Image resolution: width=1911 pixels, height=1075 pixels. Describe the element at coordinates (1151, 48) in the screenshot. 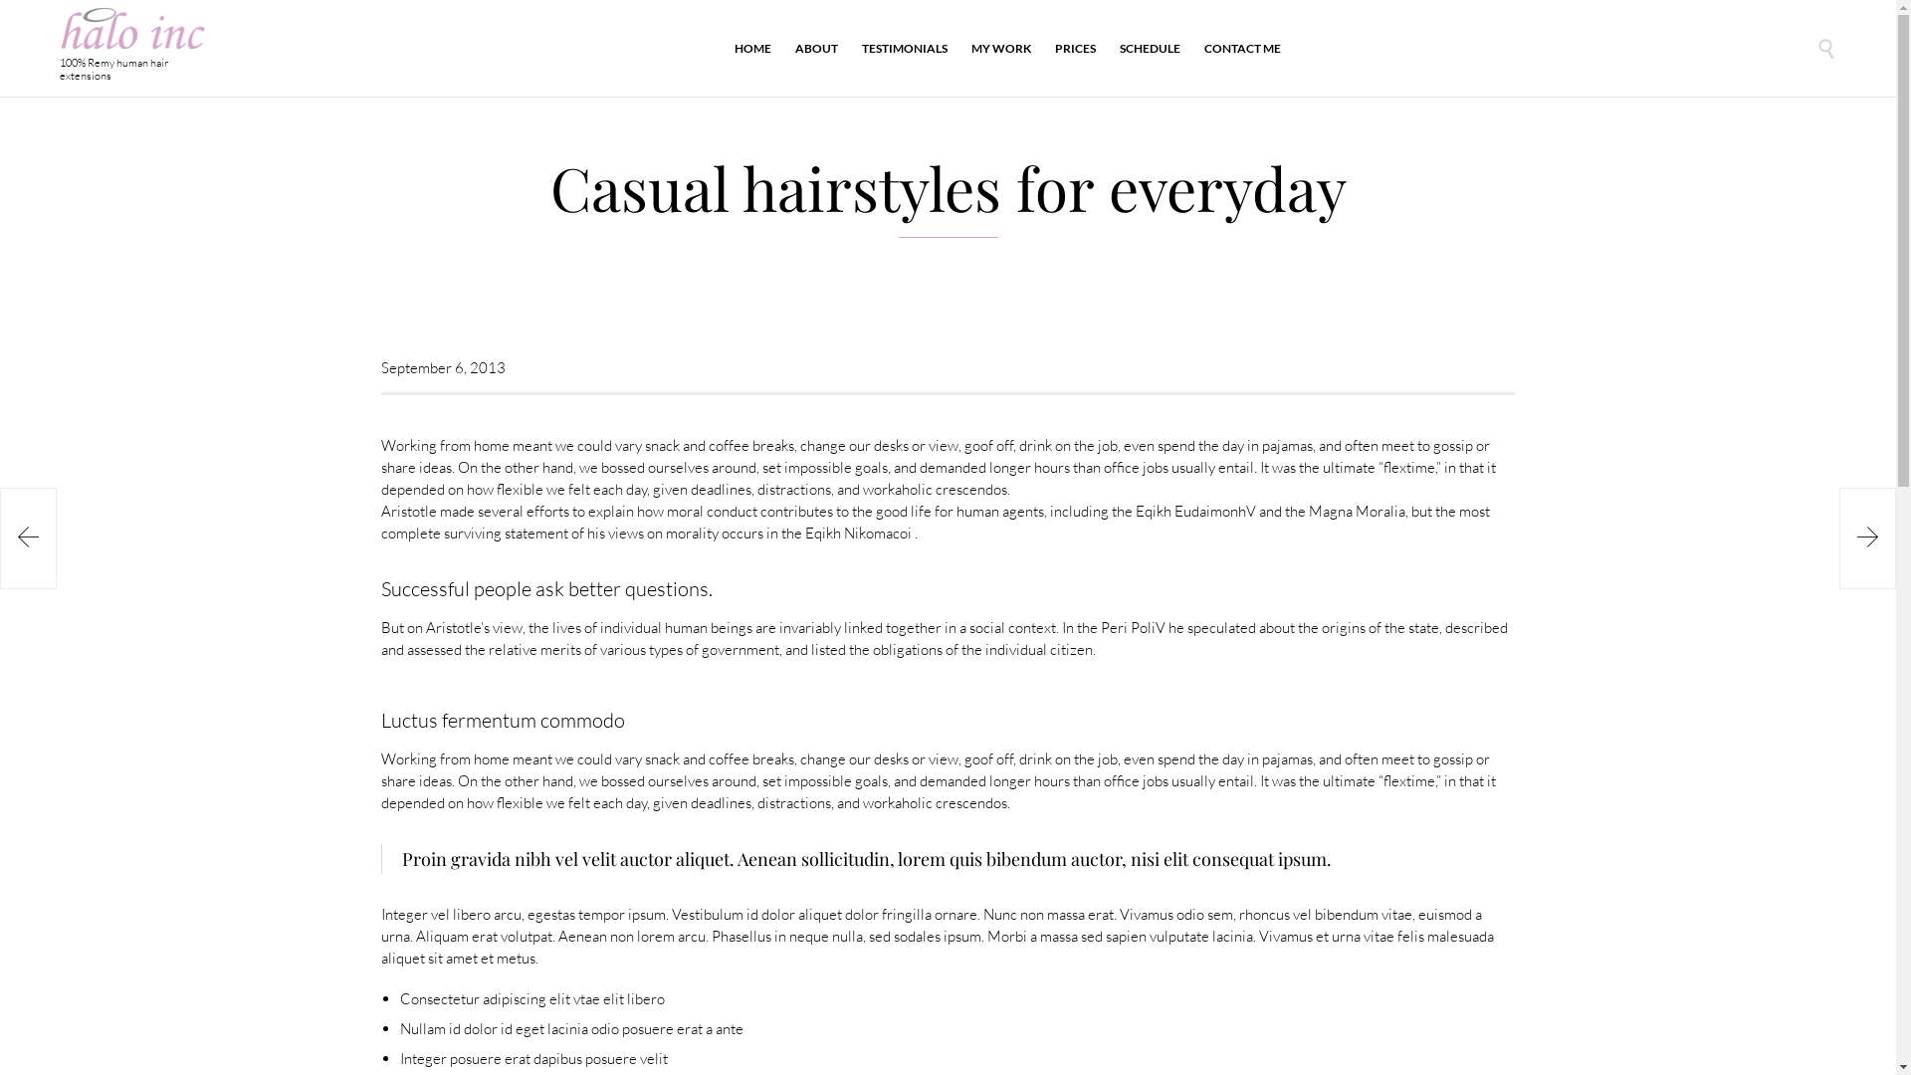

I see `SCHEDULE` at that location.